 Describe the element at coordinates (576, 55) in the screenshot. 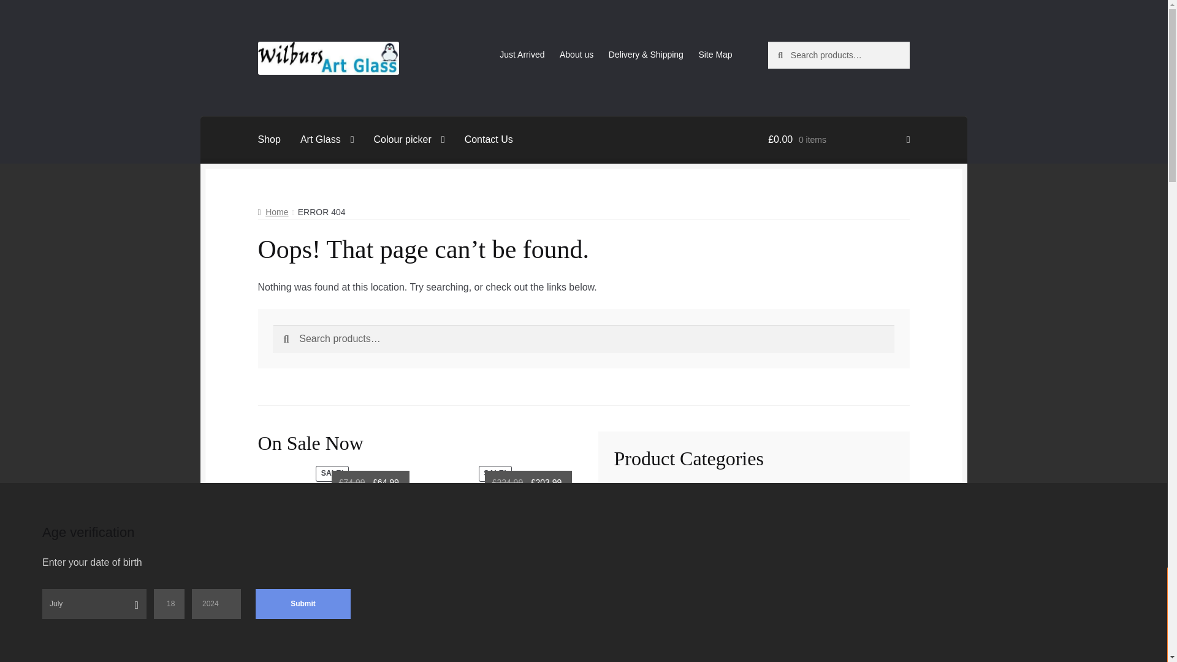

I see `About us` at that location.